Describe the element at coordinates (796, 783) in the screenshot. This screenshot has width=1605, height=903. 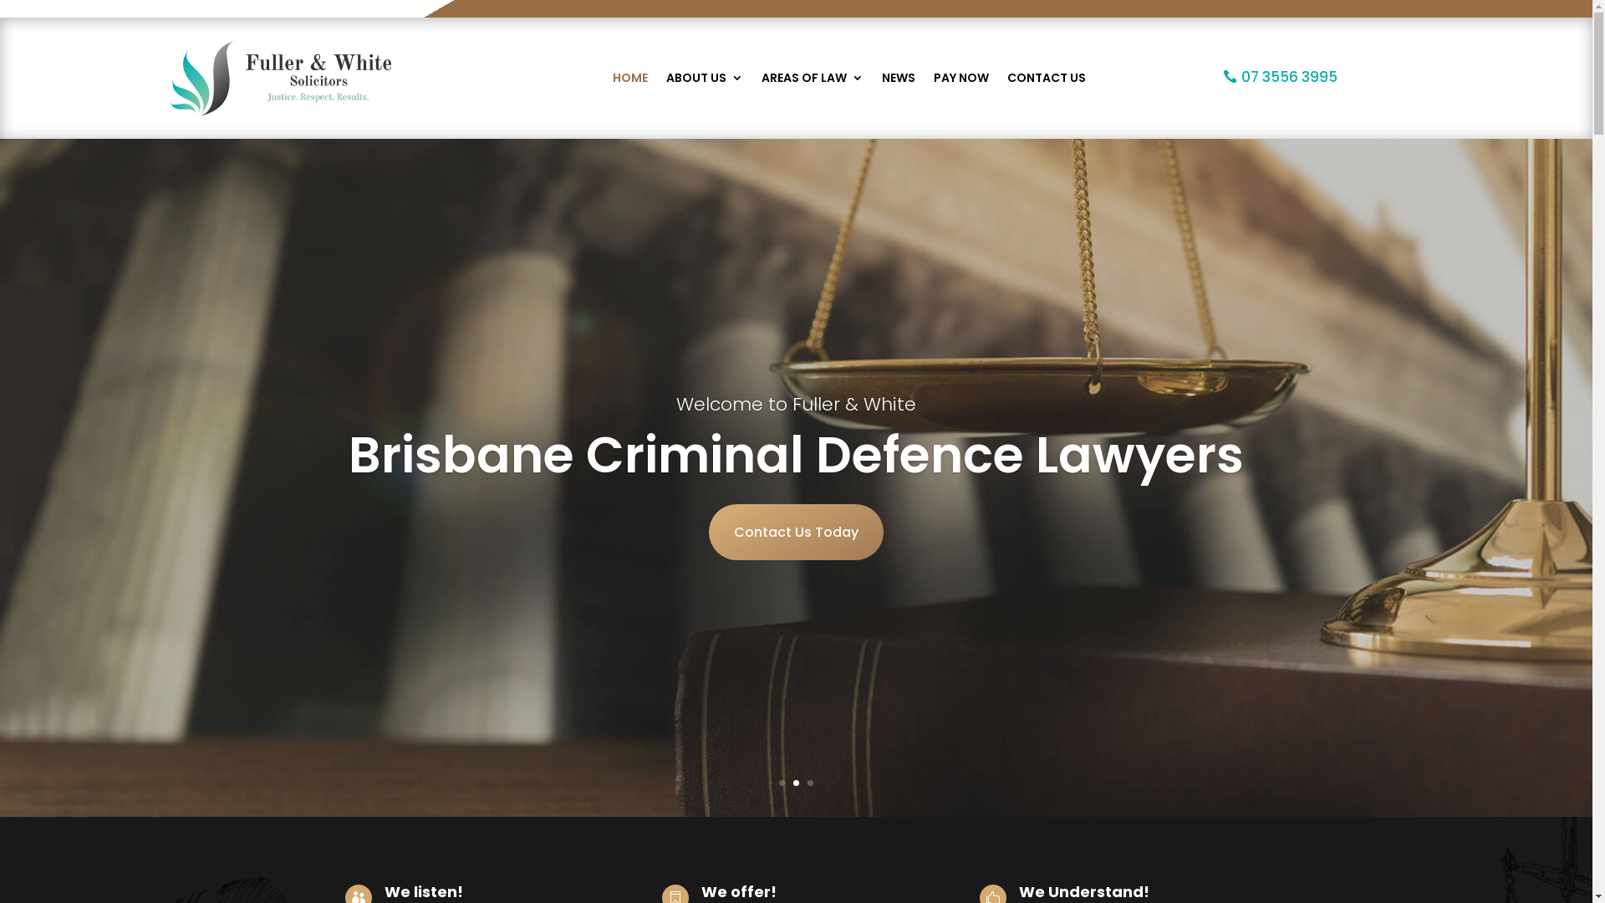
I see `2` at that location.